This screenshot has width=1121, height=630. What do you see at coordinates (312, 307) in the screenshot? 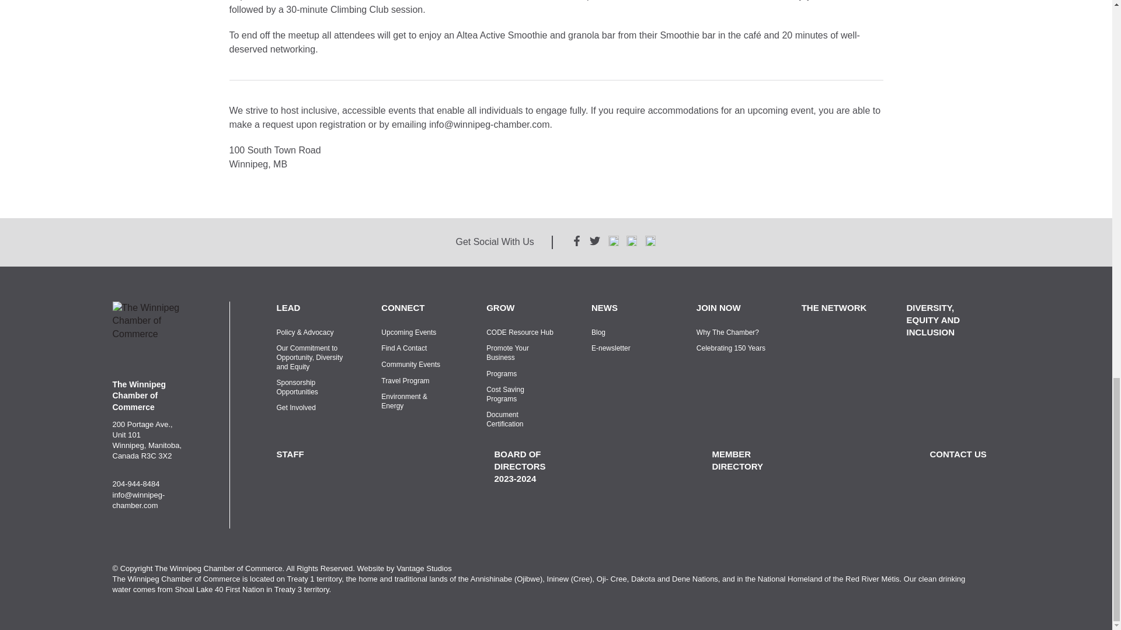
I see `LEAD` at bounding box center [312, 307].